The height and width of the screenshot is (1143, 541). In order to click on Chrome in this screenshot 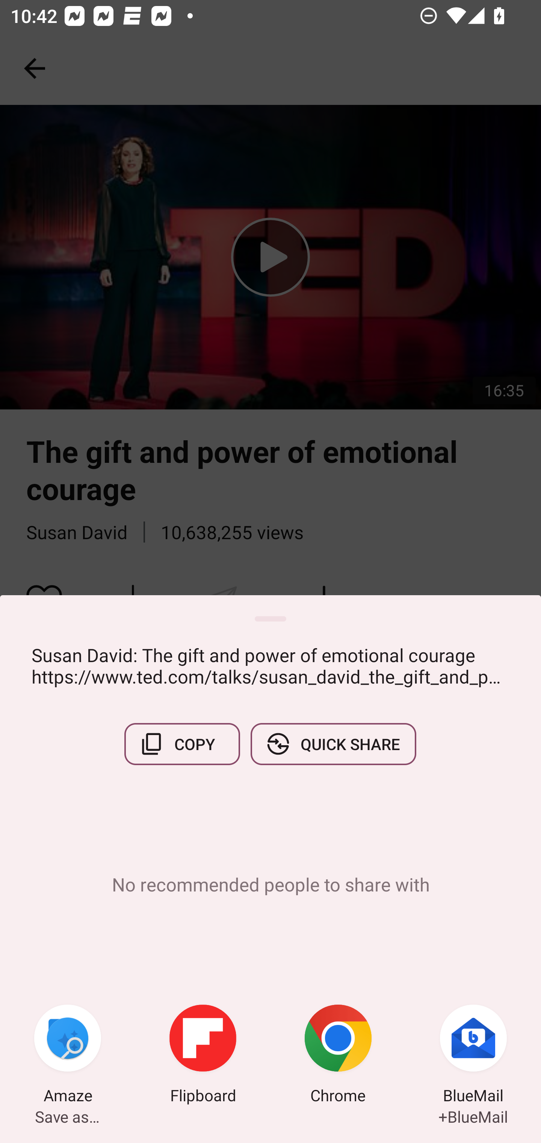, I will do `click(338, 1056)`.